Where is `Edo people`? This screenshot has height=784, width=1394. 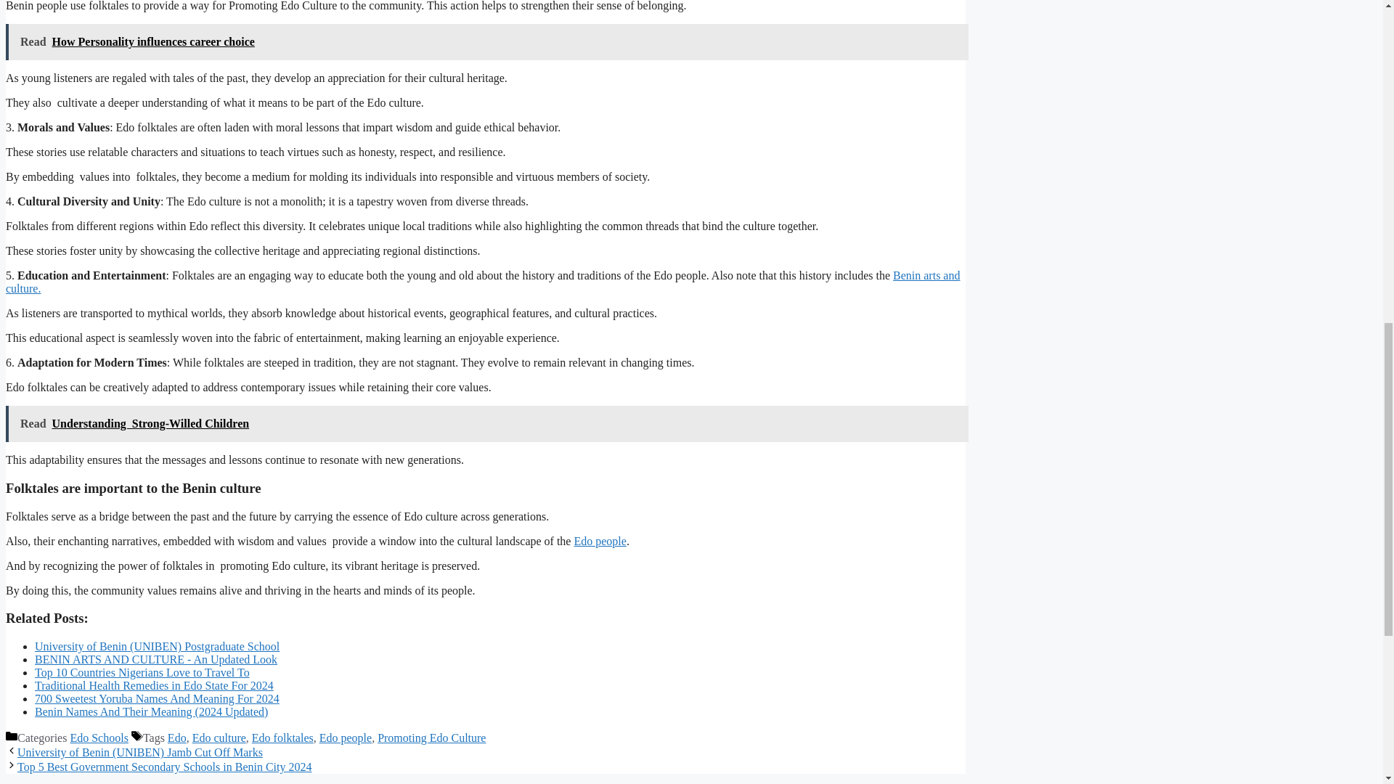
Edo people is located at coordinates (600, 540).